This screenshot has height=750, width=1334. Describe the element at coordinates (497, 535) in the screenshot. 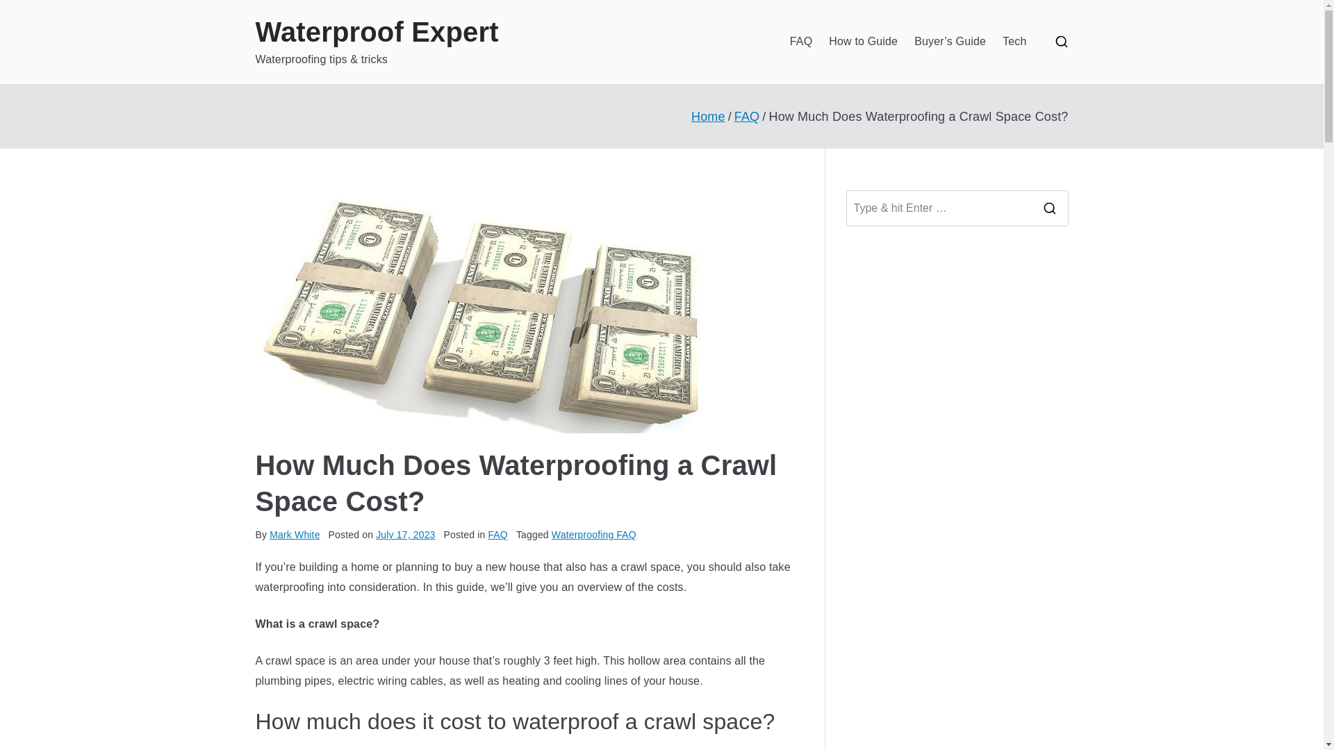

I see `FAQ` at that location.